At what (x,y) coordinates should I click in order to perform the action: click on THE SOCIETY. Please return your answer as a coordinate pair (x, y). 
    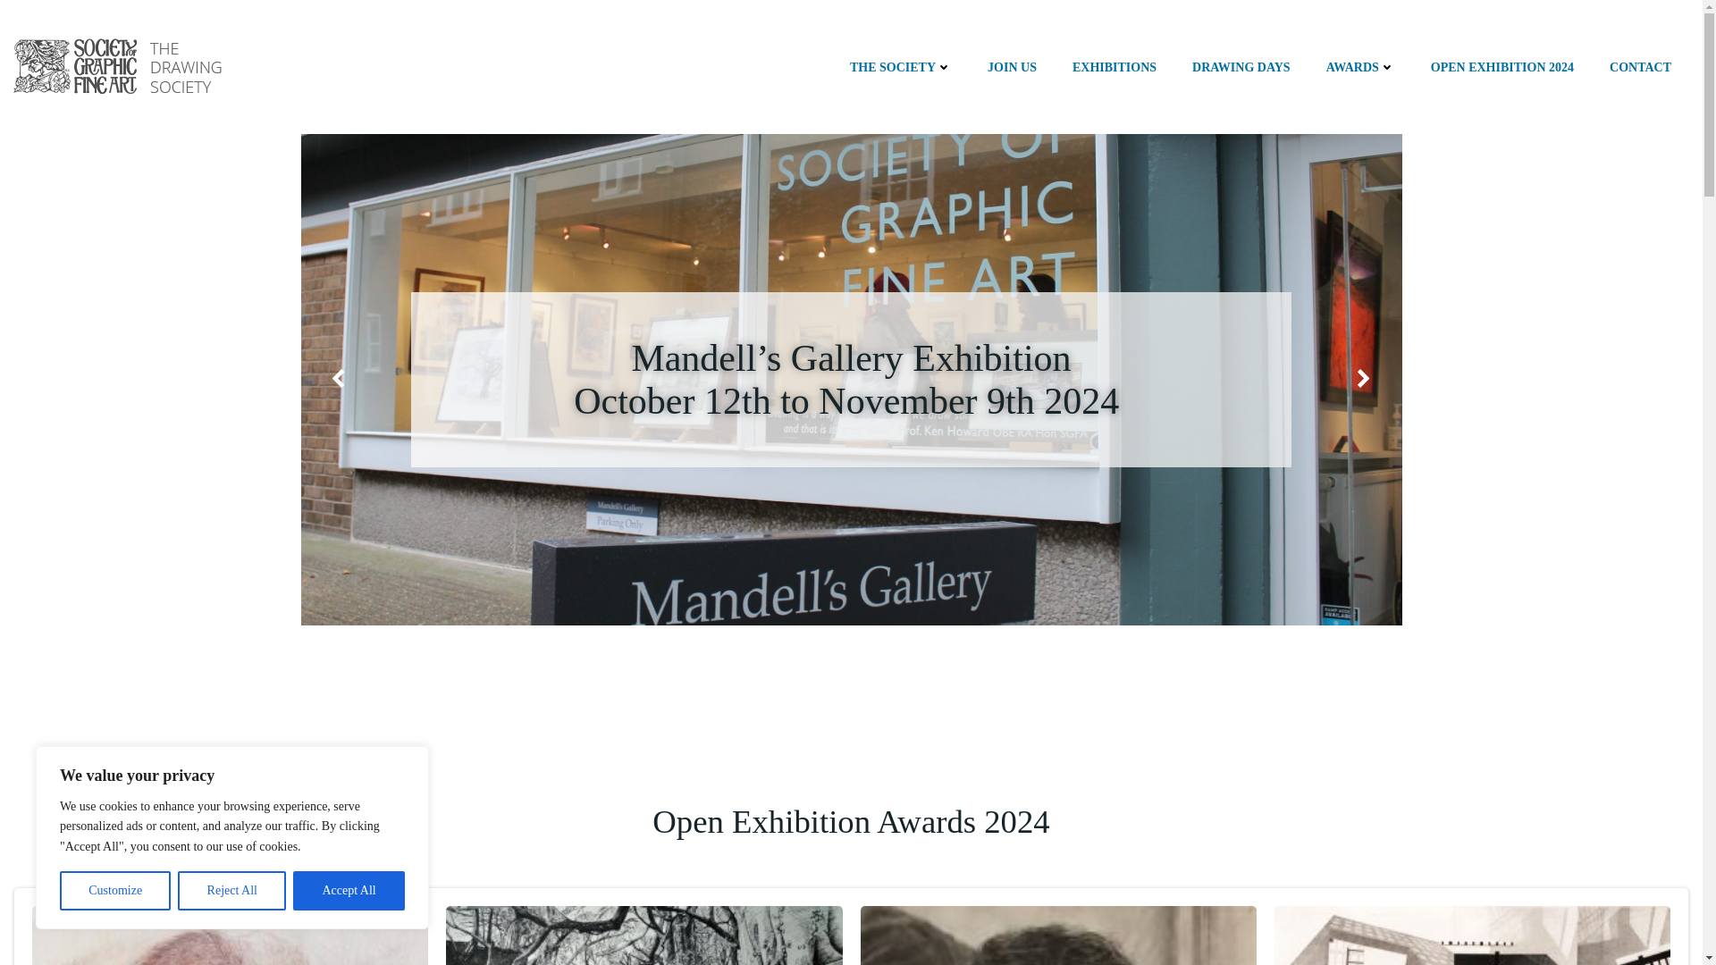
    Looking at the image, I should click on (901, 66).